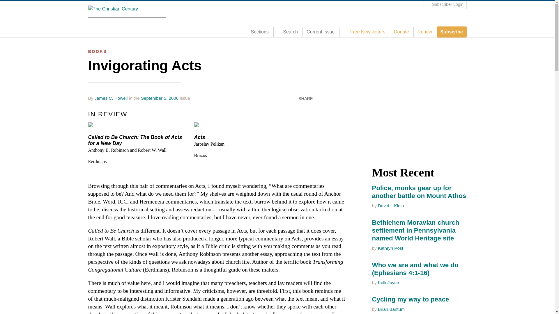 This screenshot has width=559, height=314. Describe the element at coordinates (424, 32) in the screenshot. I see `Renew` at that location.